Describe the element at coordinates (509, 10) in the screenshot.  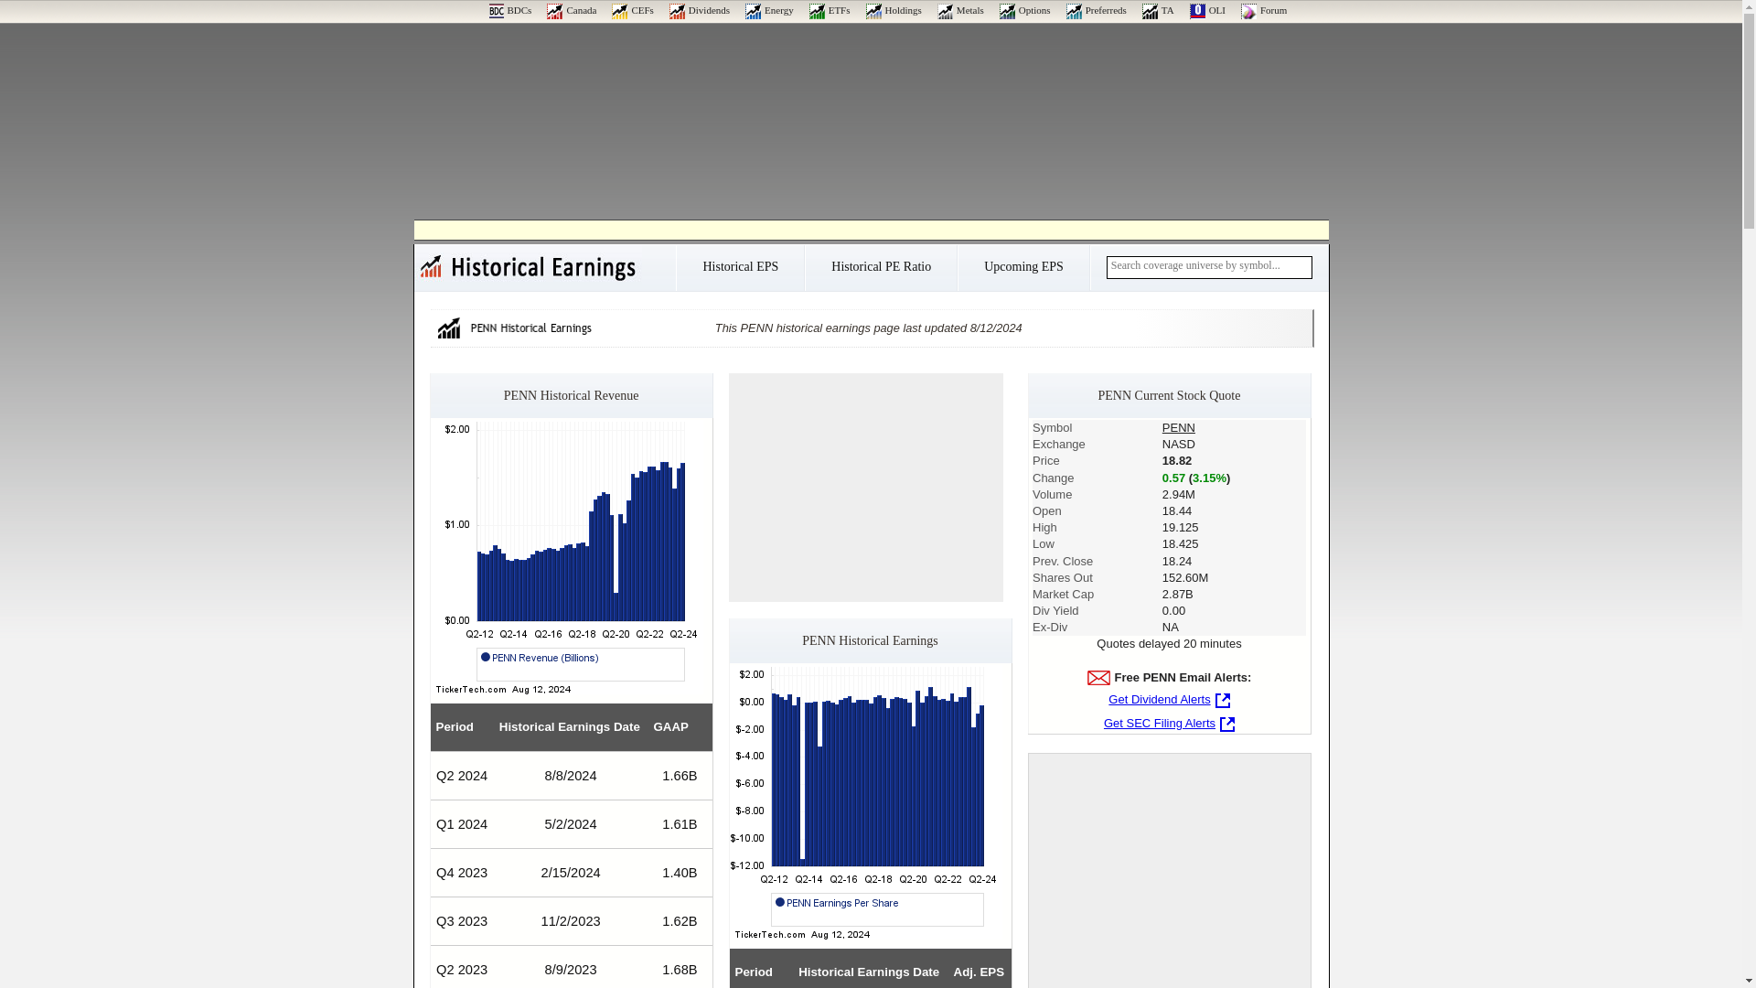
I see `BDCs` at that location.